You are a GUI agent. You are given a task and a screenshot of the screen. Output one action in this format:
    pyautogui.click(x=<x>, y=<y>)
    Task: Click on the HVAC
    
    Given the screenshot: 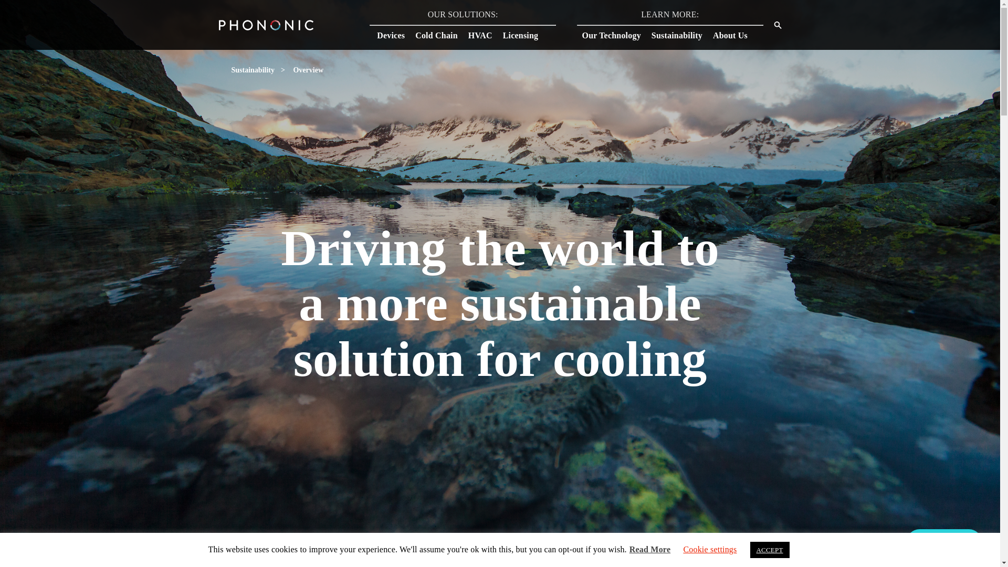 What is the action you would take?
    pyautogui.click(x=486, y=35)
    